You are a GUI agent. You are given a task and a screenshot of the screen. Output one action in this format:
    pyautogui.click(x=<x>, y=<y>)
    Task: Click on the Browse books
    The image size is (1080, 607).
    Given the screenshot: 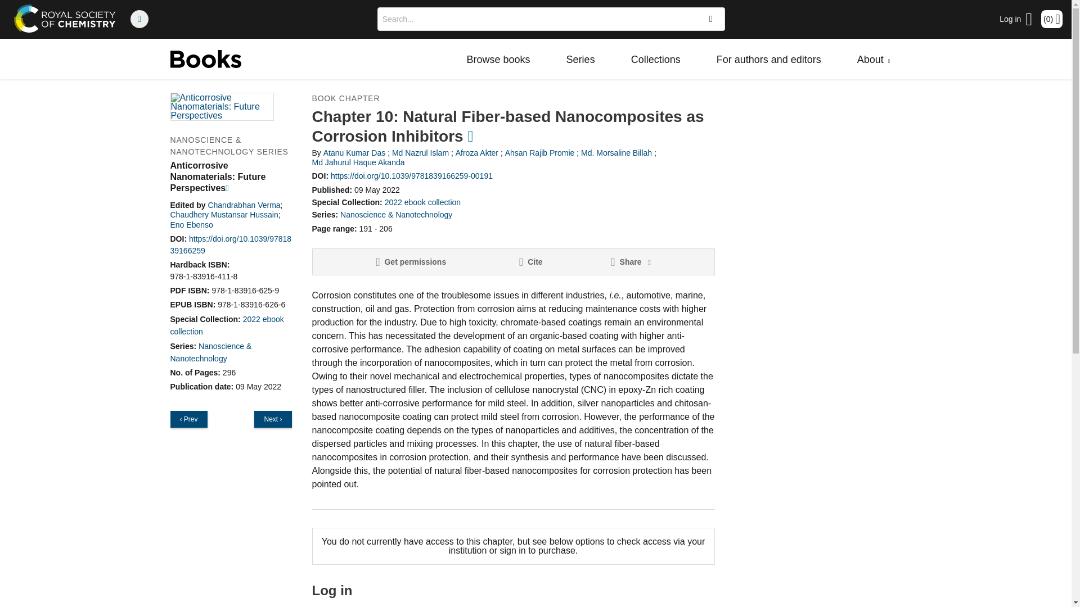 What is the action you would take?
    pyautogui.click(x=498, y=59)
    